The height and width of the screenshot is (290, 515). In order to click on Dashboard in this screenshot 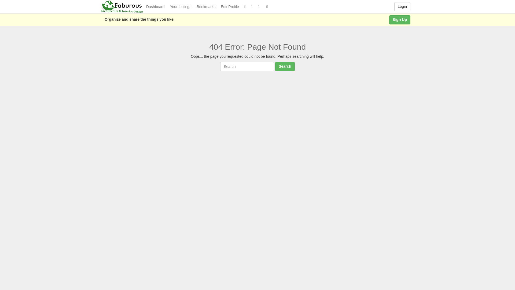, I will do `click(156, 6)`.